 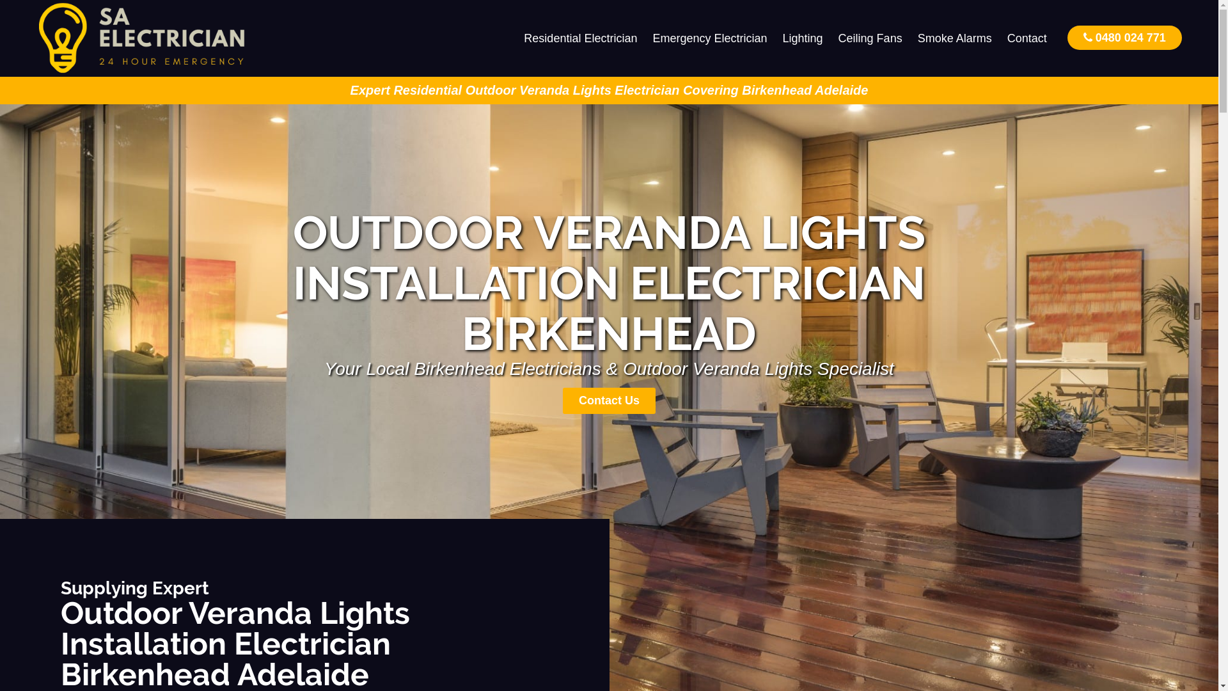 What do you see at coordinates (1027, 38) in the screenshot?
I see `Contact` at bounding box center [1027, 38].